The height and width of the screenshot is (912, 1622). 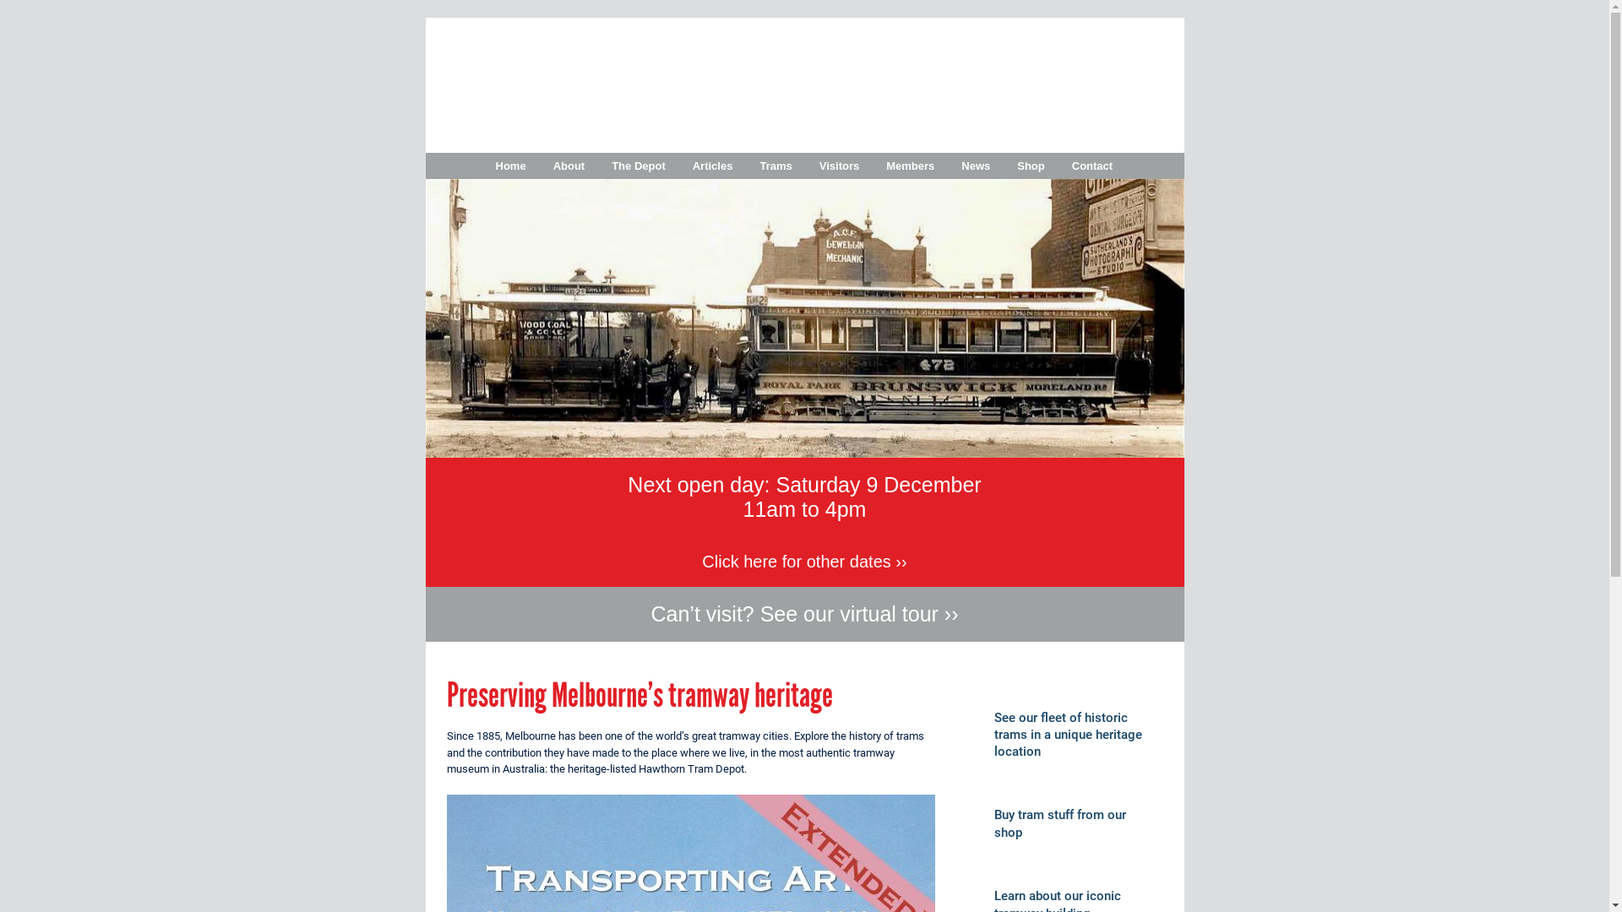 I want to click on About, so click(x=569, y=166).